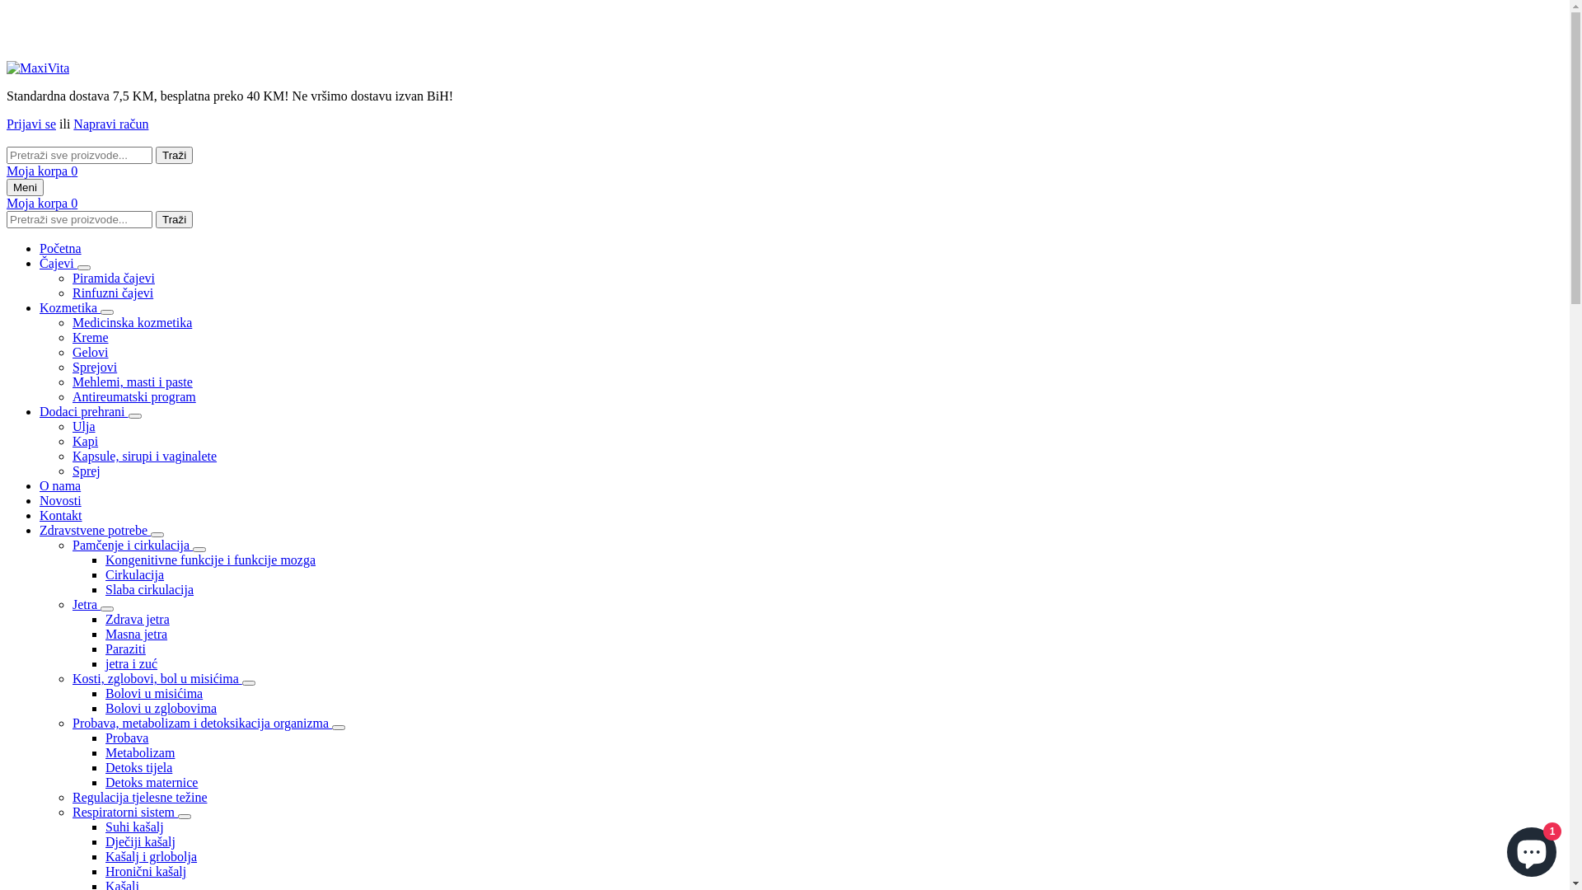 The image size is (1582, 890). I want to click on Detoks maternice, so click(152, 783).